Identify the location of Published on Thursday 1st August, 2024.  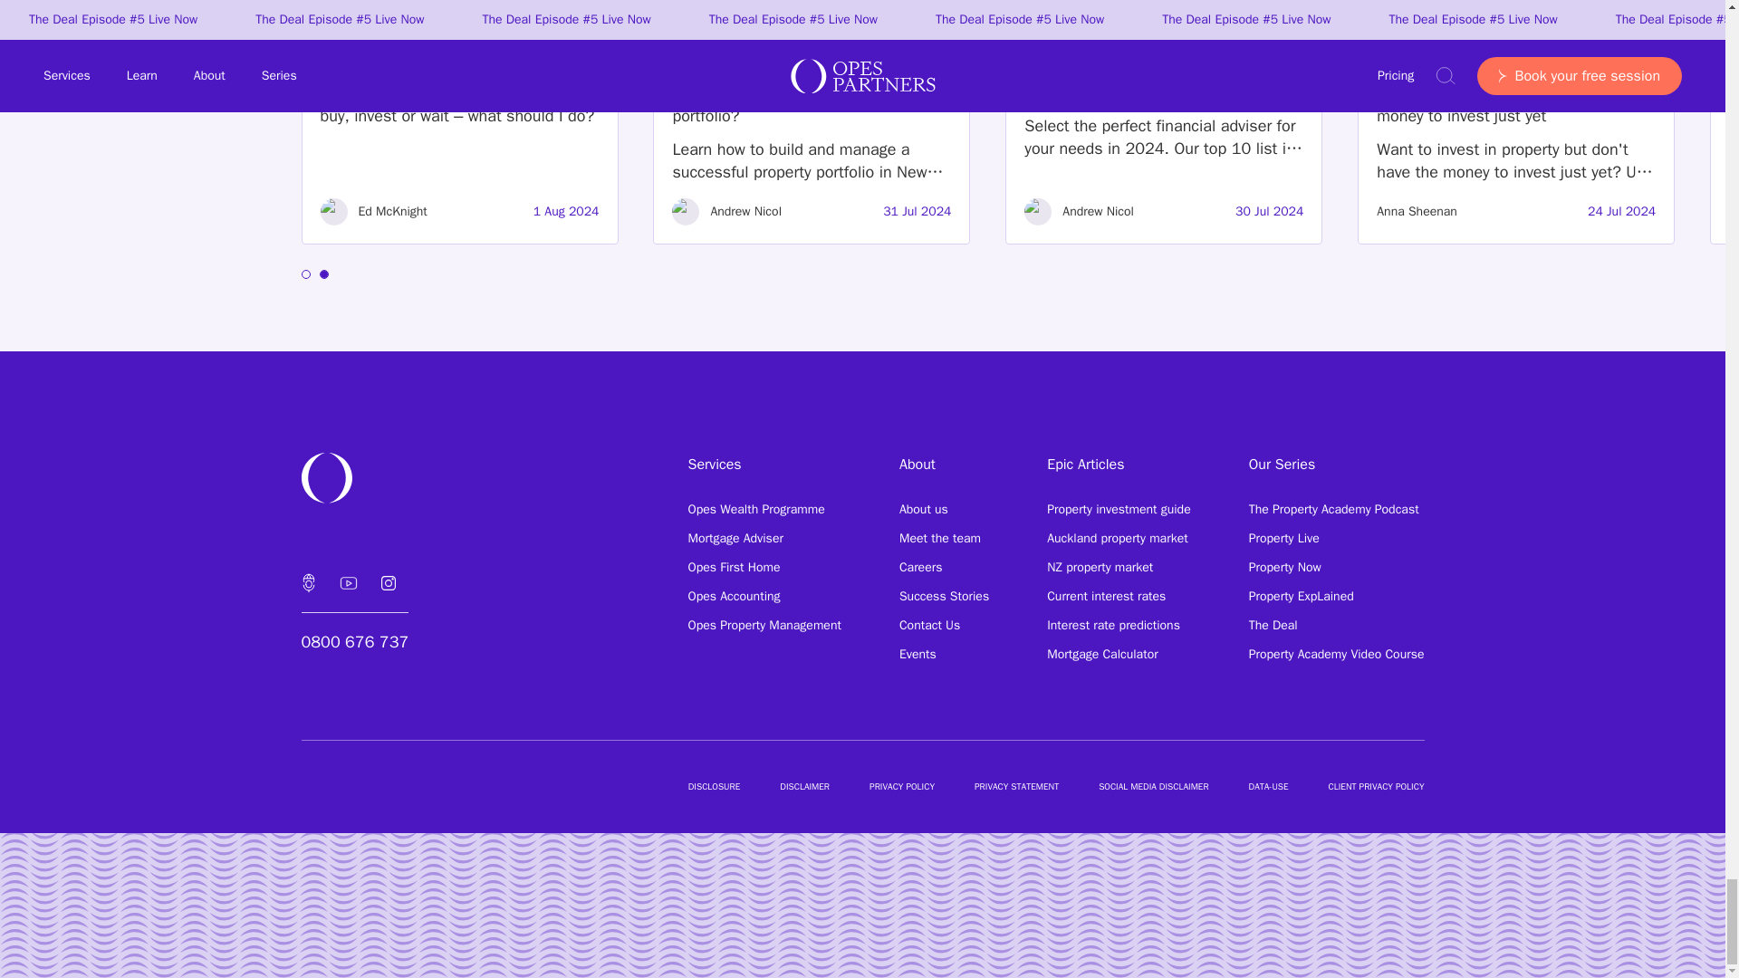
(567, 212).